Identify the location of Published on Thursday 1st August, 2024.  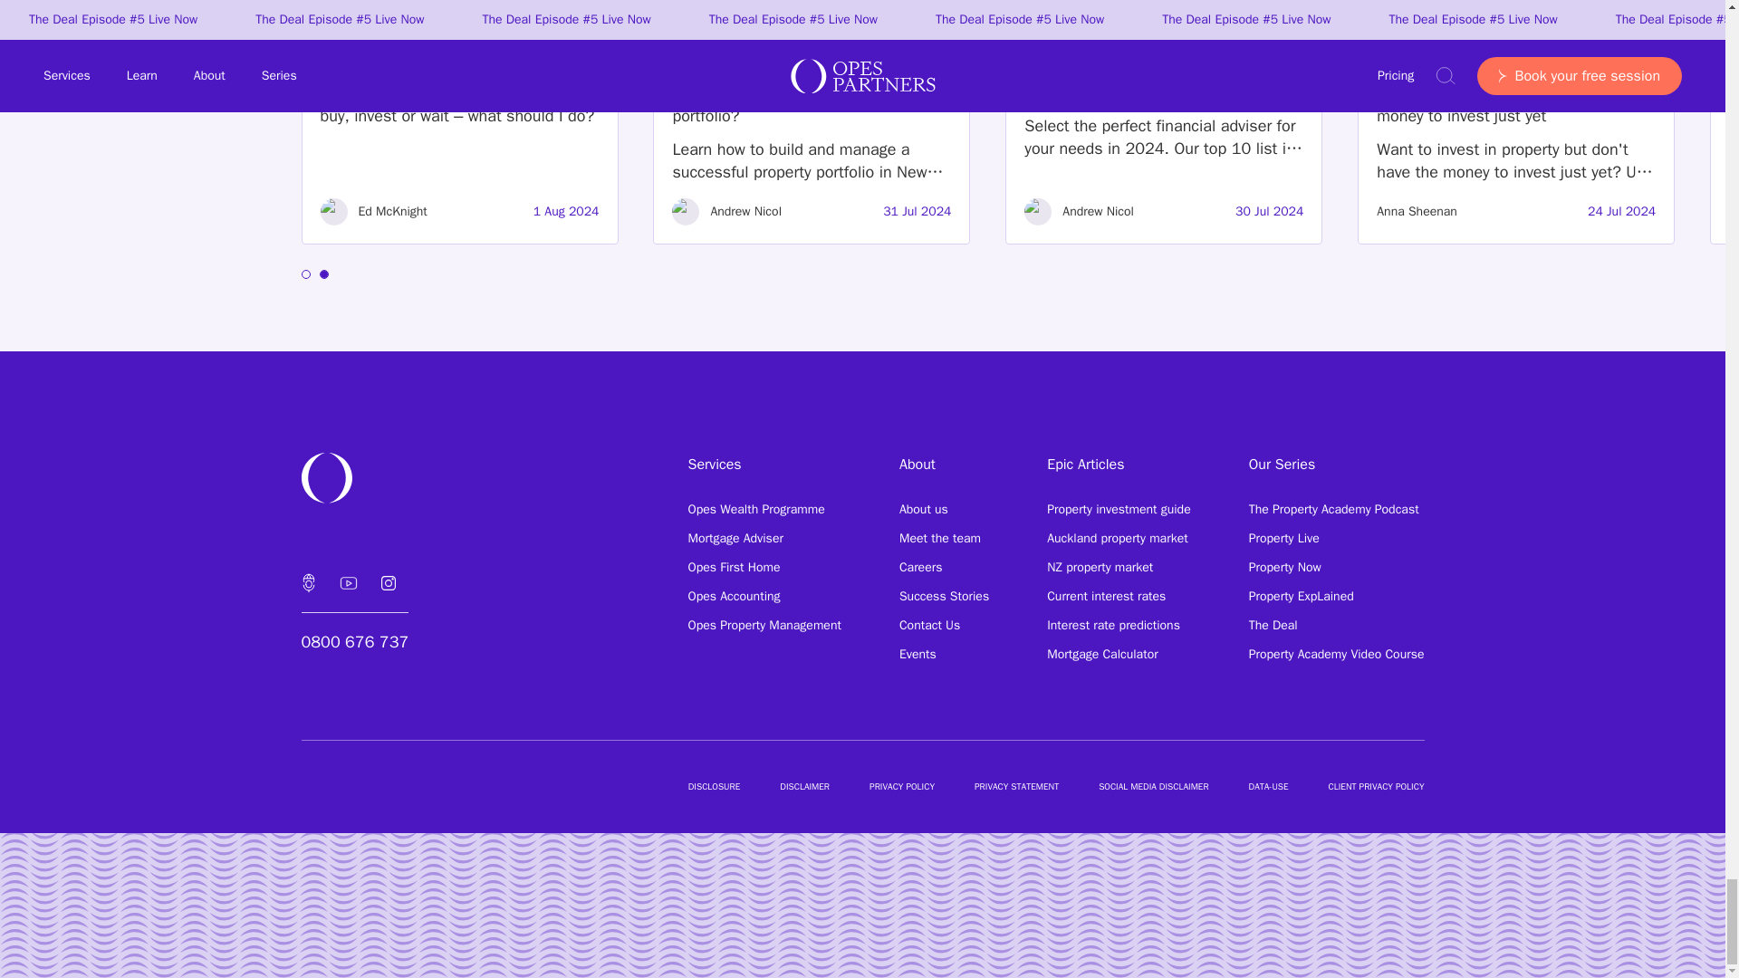
(567, 212).